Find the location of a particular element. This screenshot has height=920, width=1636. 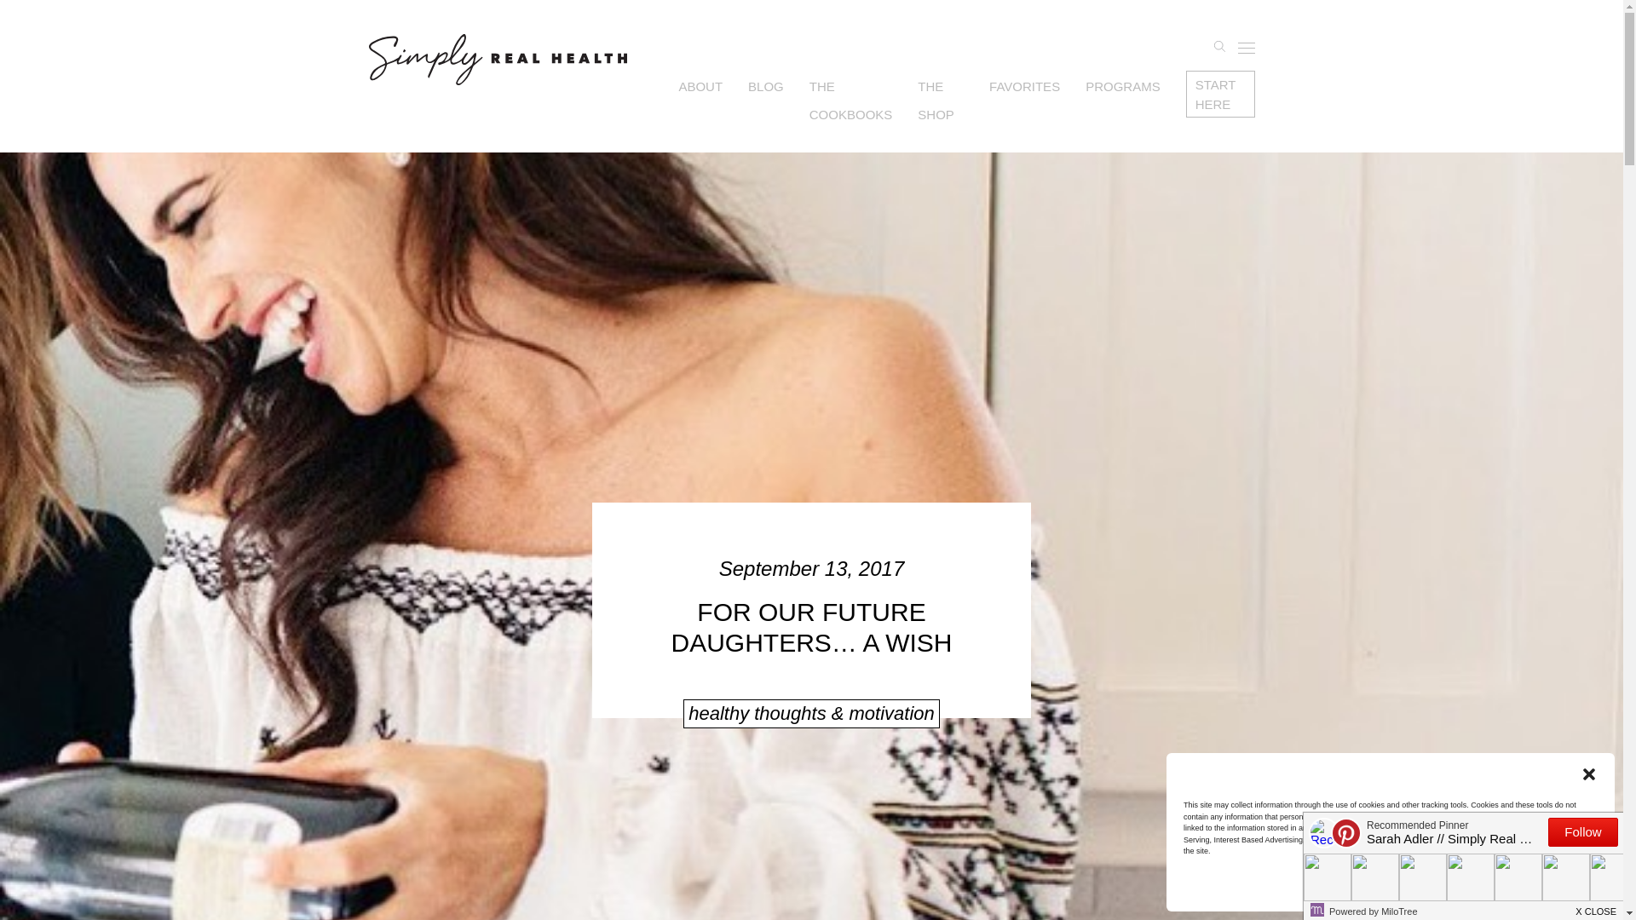

ABOUT is located at coordinates (700, 85).